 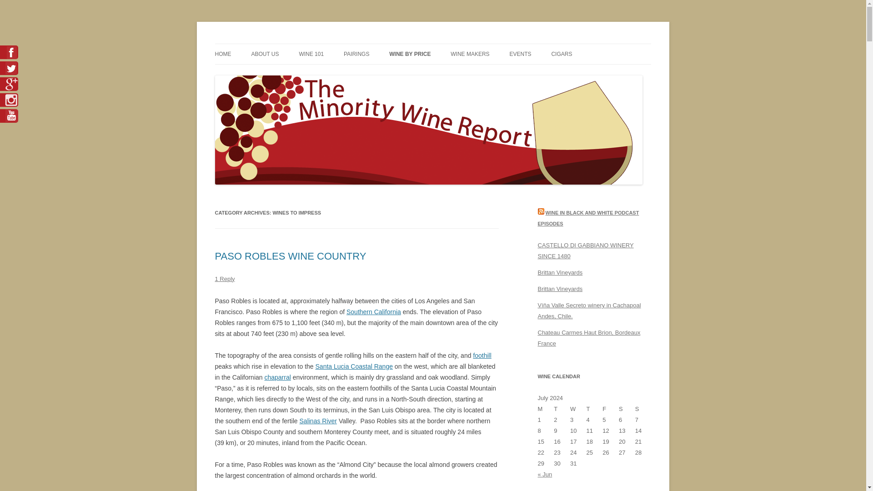 I want to click on 1 Reply, so click(x=225, y=279).